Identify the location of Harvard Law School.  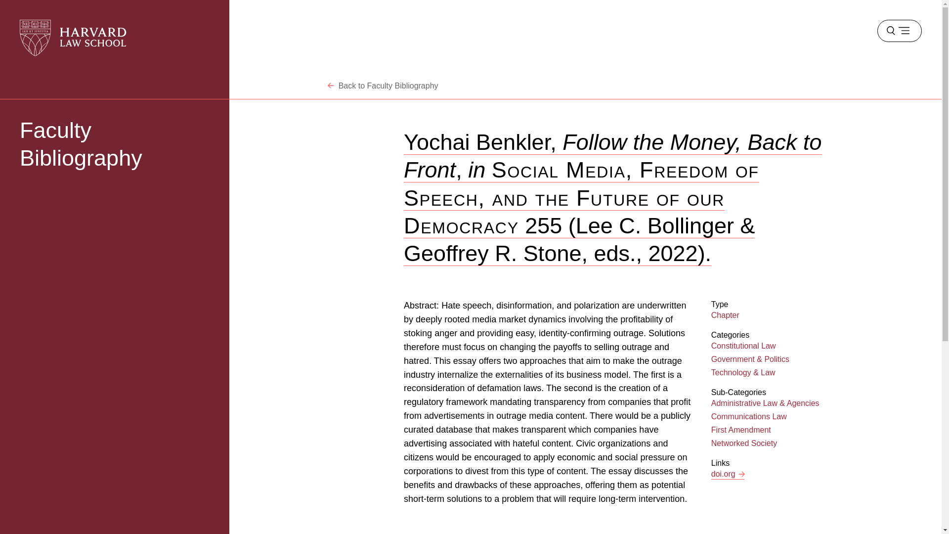
(73, 38).